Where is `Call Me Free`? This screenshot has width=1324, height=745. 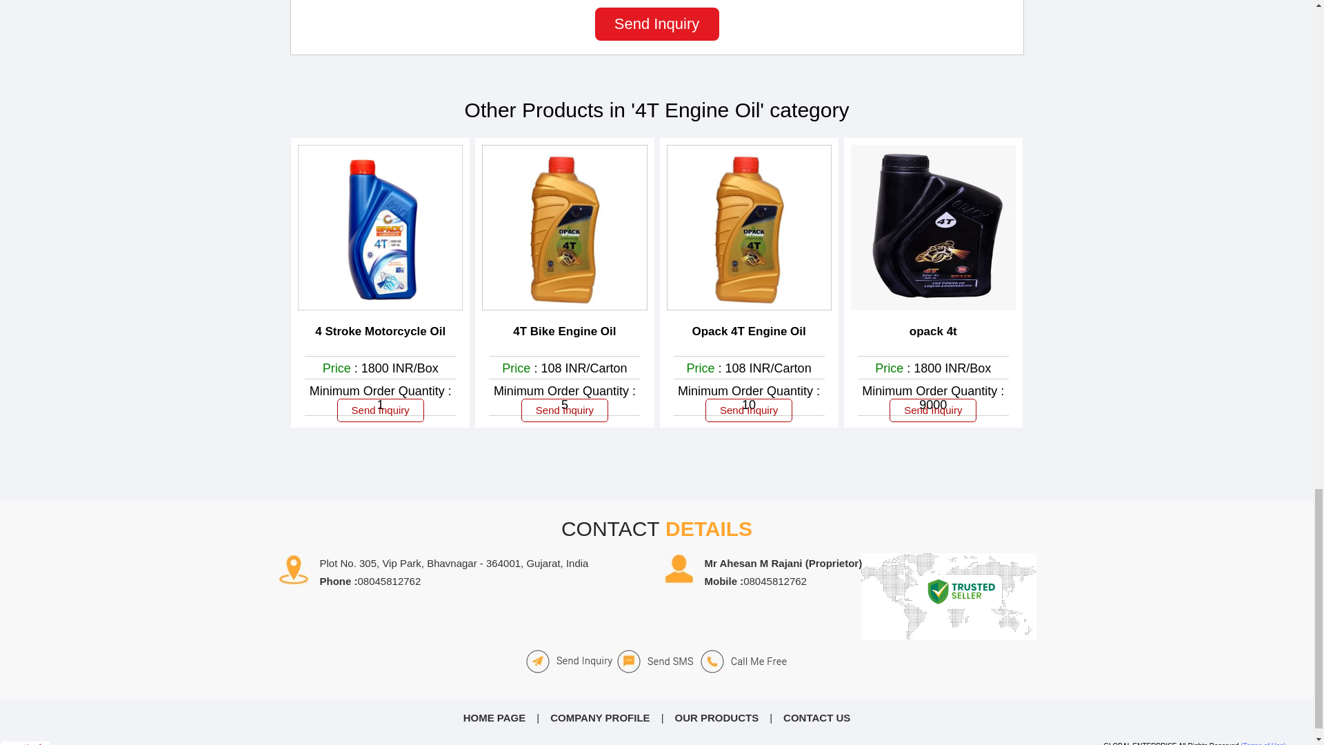 Call Me Free is located at coordinates (743, 661).